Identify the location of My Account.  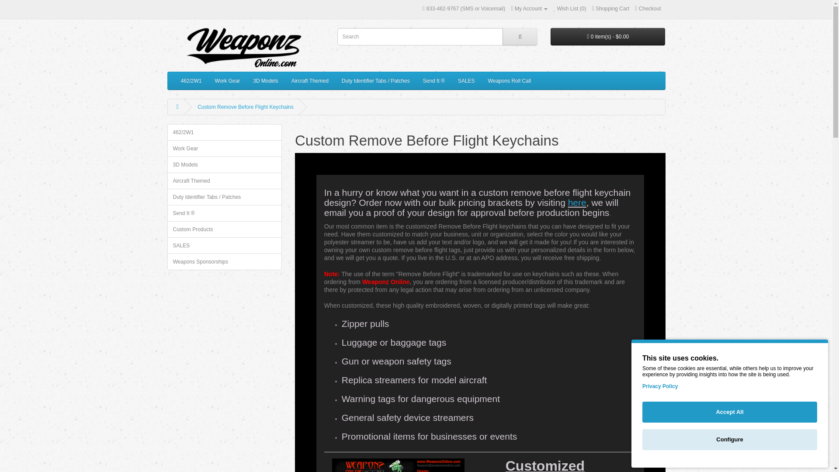
(529, 9).